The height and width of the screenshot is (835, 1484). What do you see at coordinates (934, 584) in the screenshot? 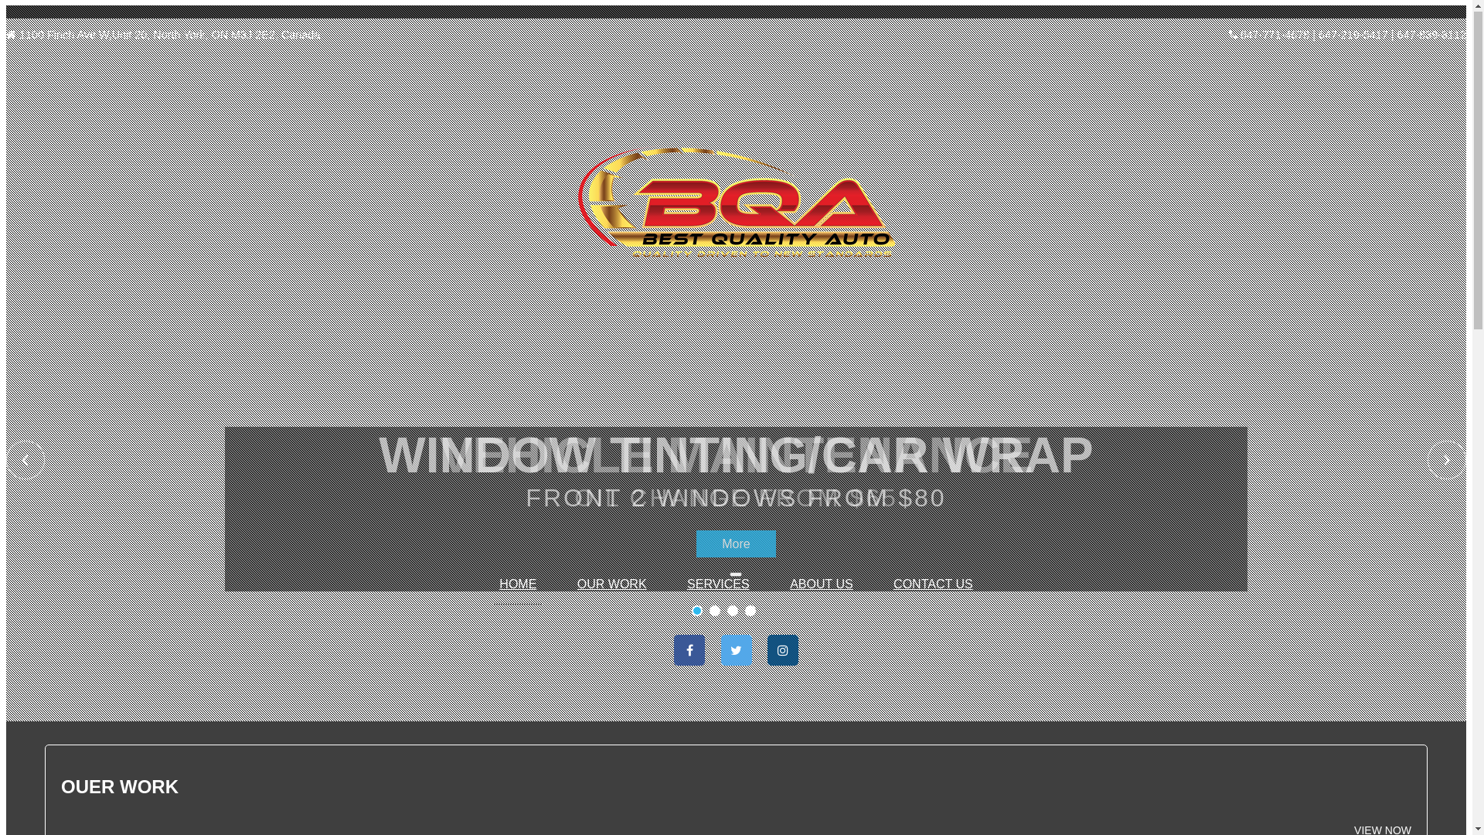
I see `CONTACT US` at bounding box center [934, 584].